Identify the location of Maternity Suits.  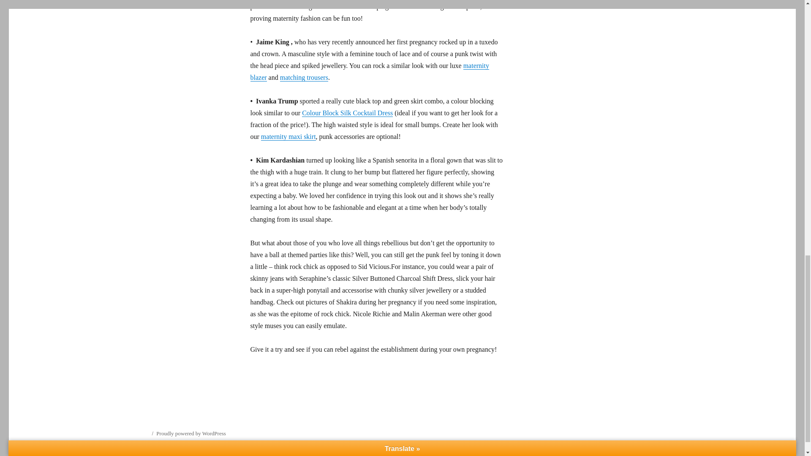
(369, 71).